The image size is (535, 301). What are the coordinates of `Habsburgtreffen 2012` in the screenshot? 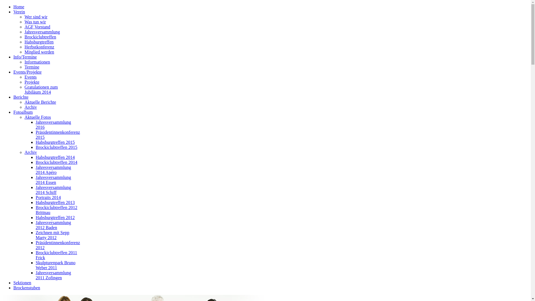 It's located at (55, 217).